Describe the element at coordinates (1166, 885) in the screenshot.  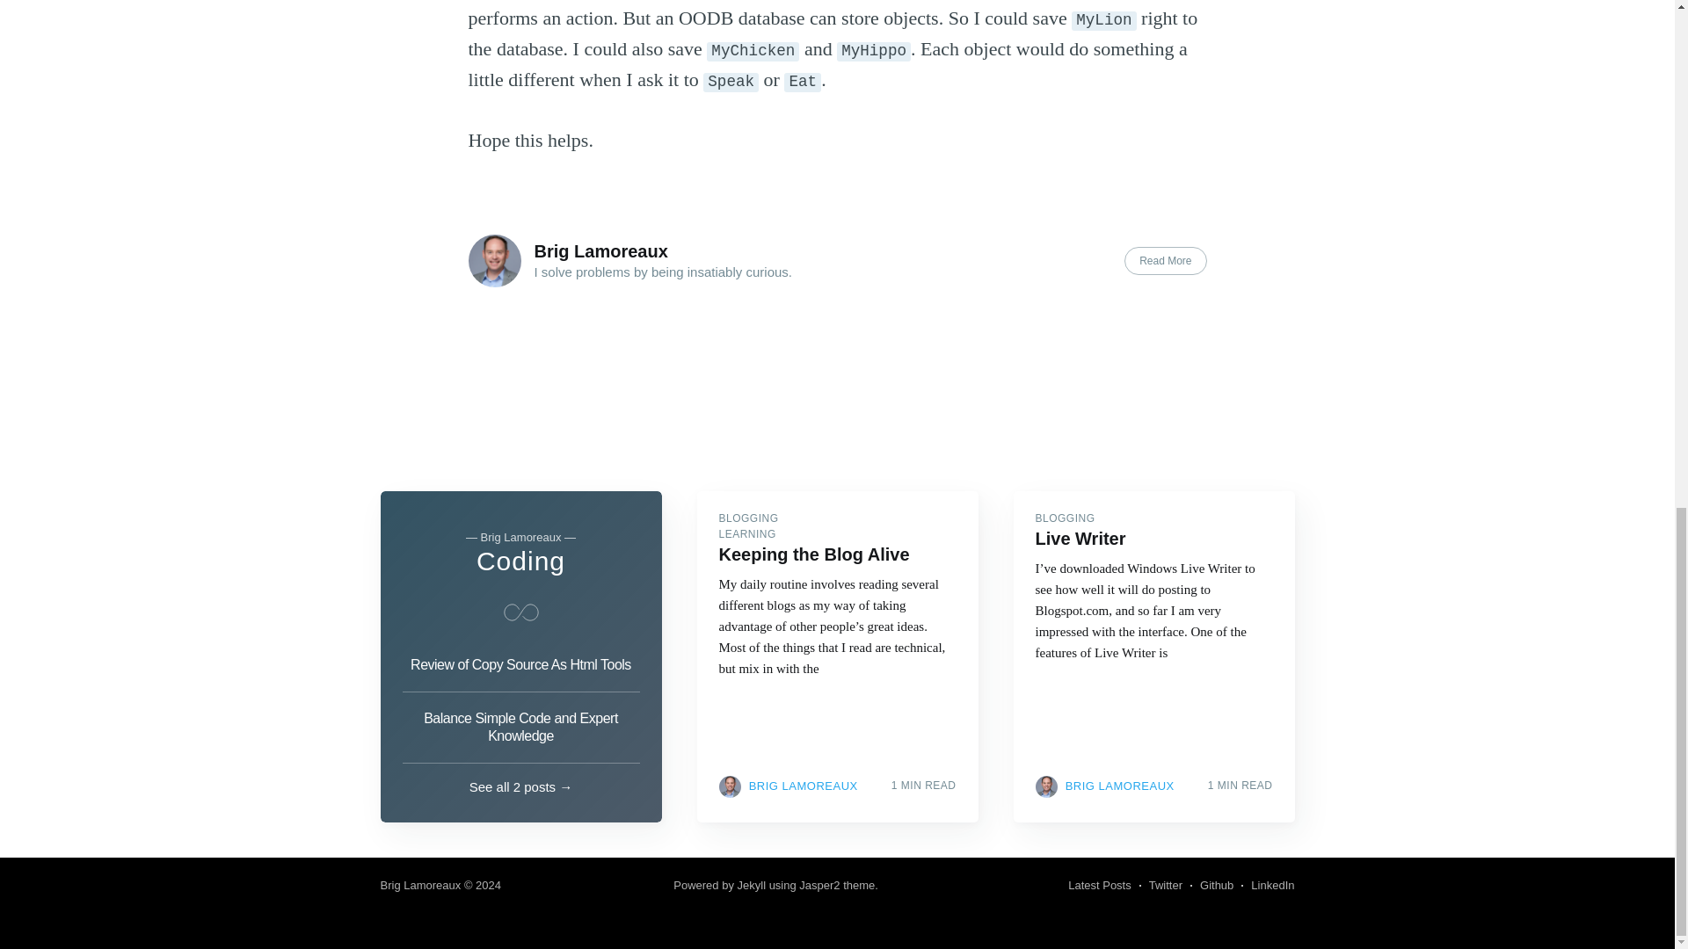
I see `Twitter` at that location.